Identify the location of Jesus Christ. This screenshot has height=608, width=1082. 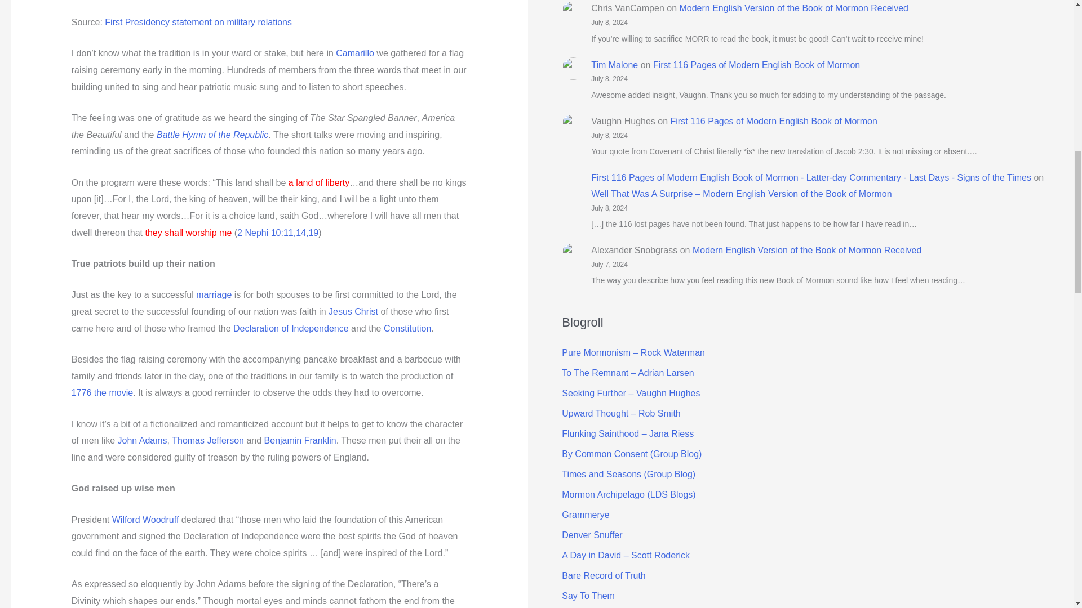
(353, 311).